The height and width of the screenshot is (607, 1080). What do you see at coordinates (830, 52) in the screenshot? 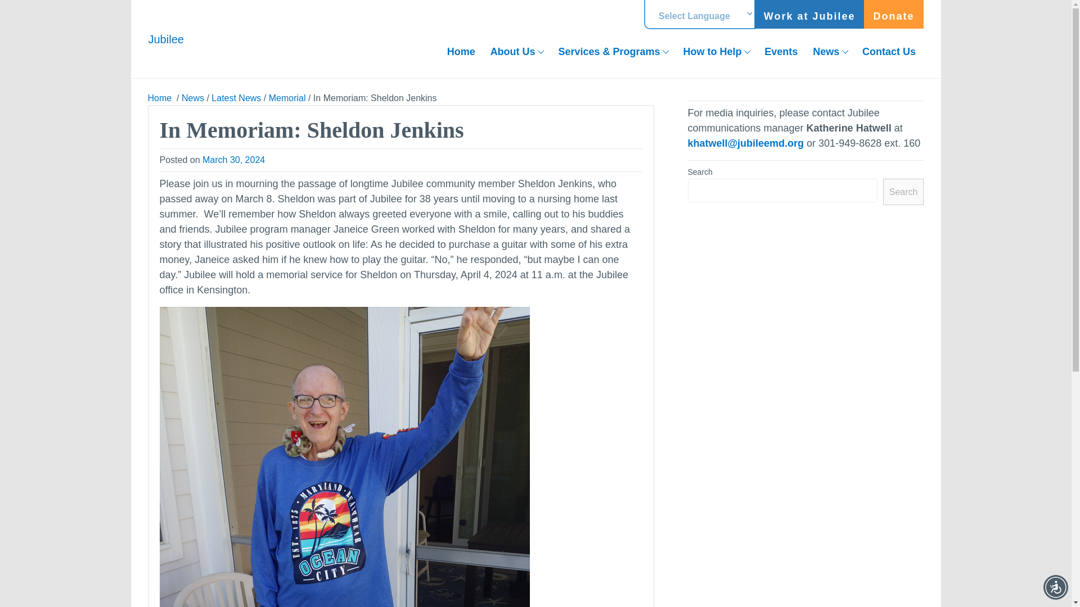
I see `News` at bounding box center [830, 52].